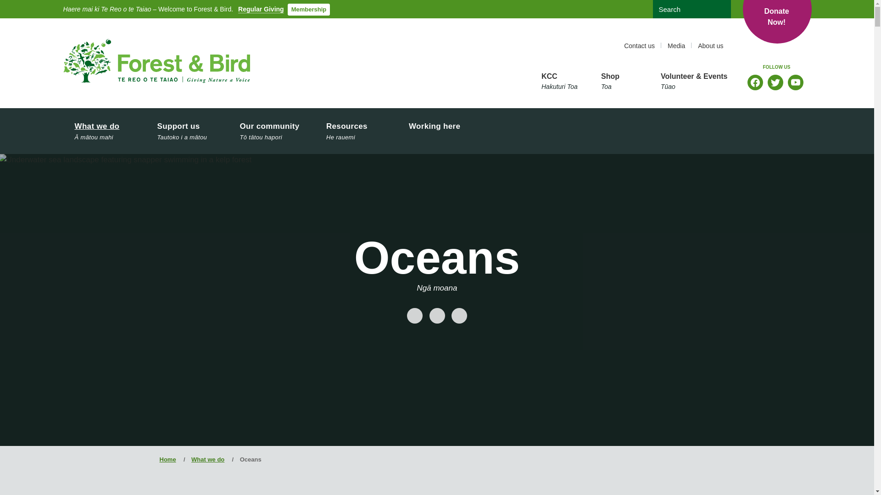 This screenshot has width=881, height=495. What do you see at coordinates (777, 23) in the screenshot?
I see `Regular Giving` at bounding box center [777, 23].